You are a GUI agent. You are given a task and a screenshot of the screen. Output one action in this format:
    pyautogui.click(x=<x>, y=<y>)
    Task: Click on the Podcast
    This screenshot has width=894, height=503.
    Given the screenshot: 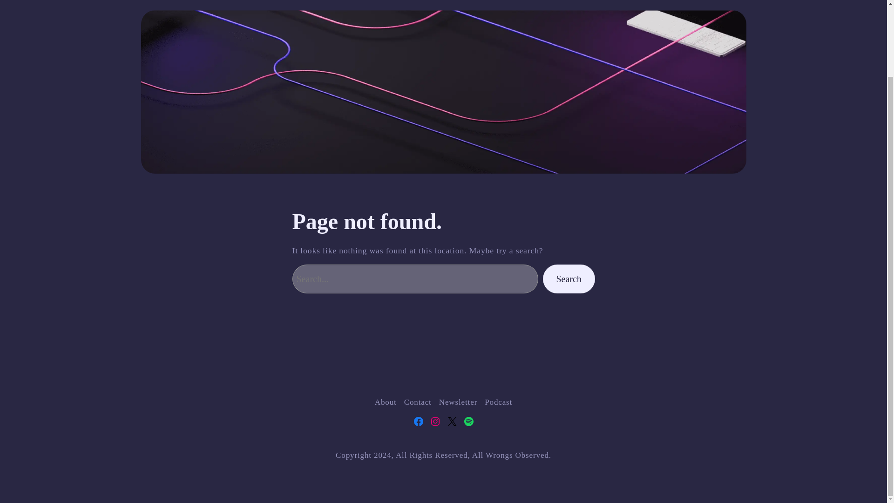 What is the action you would take?
    pyautogui.click(x=498, y=401)
    